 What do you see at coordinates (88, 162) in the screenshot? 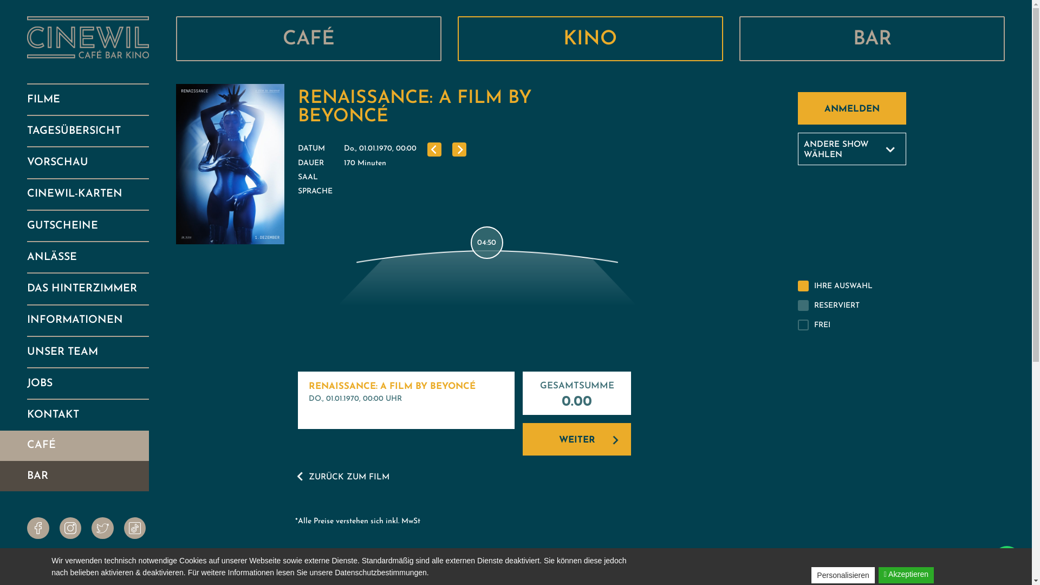
I see `VORSCHAU` at bounding box center [88, 162].